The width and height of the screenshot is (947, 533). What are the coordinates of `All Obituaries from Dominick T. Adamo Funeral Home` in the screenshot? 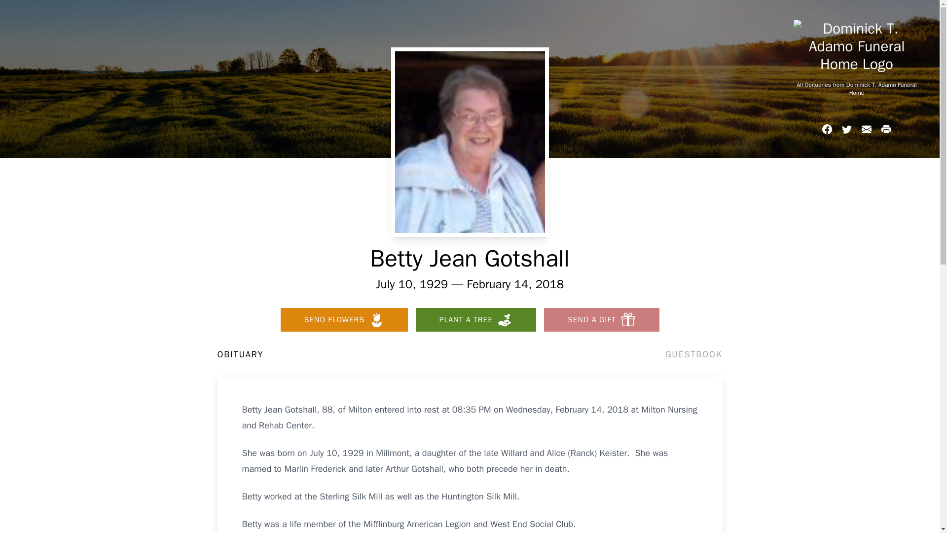 It's located at (856, 89).